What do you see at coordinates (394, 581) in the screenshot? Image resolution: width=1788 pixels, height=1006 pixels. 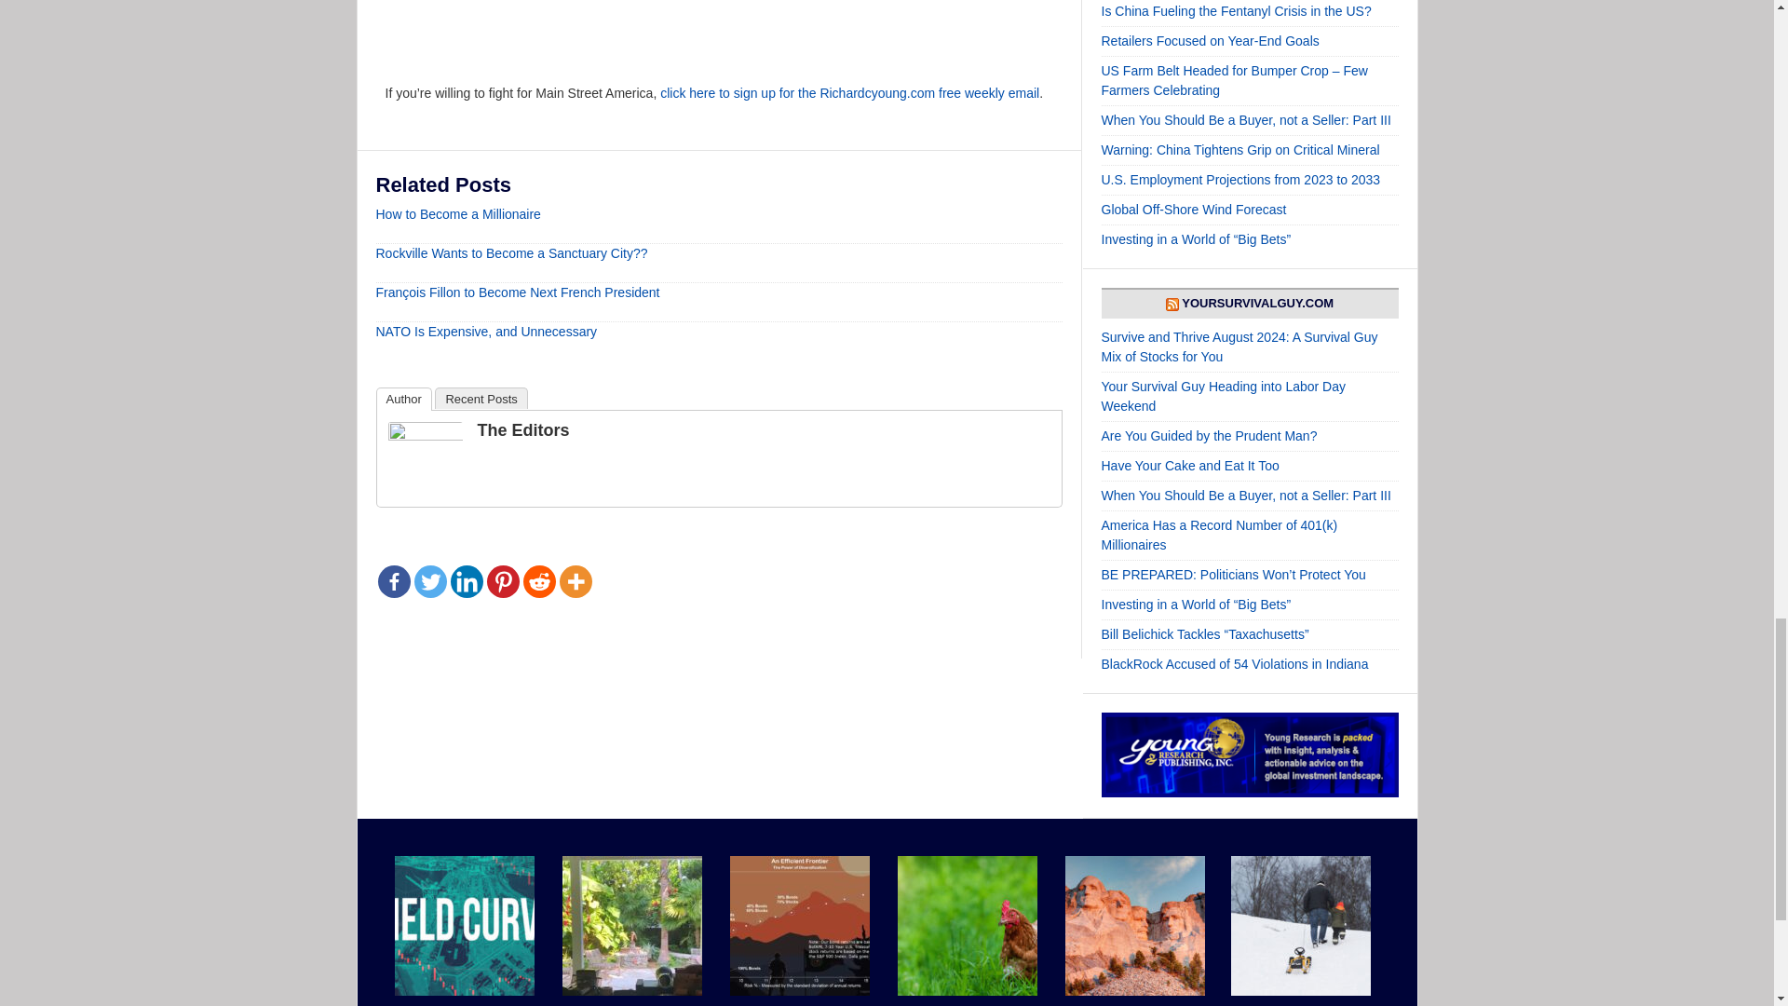 I see `Facebook` at bounding box center [394, 581].